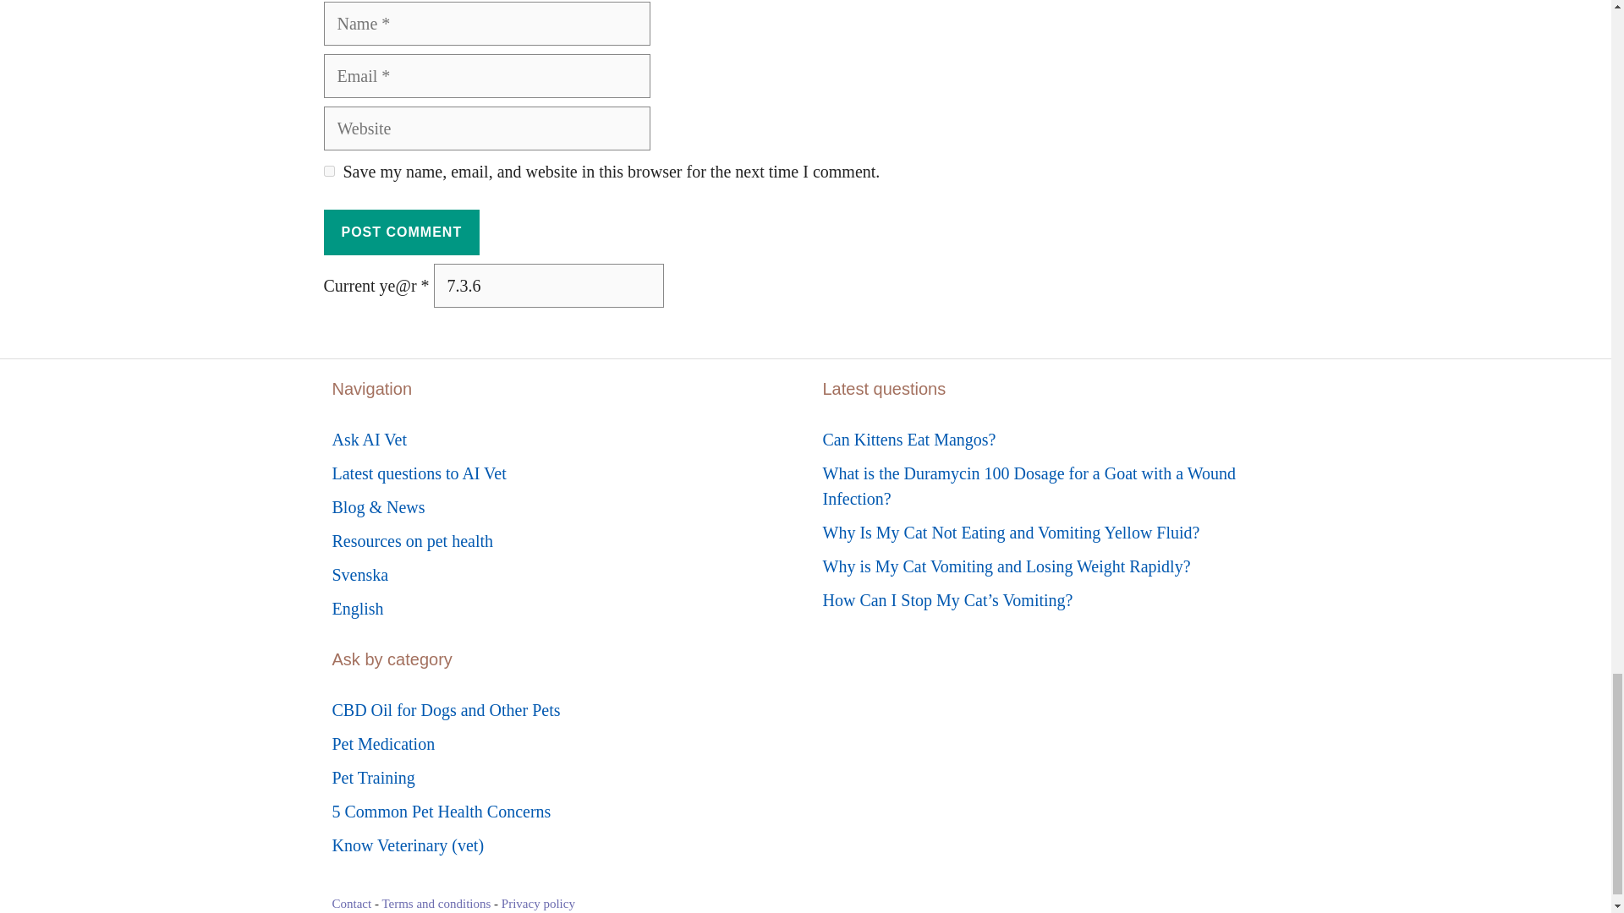 Image resolution: width=1624 pixels, height=913 pixels. I want to click on CBD Oil for Dogs and Other Pets, so click(445, 710).